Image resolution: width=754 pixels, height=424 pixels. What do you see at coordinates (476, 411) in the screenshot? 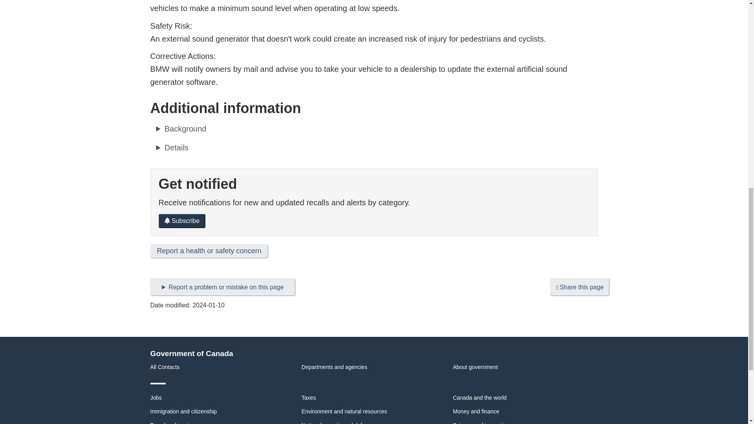
I see `Money and finance` at bounding box center [476, 411].